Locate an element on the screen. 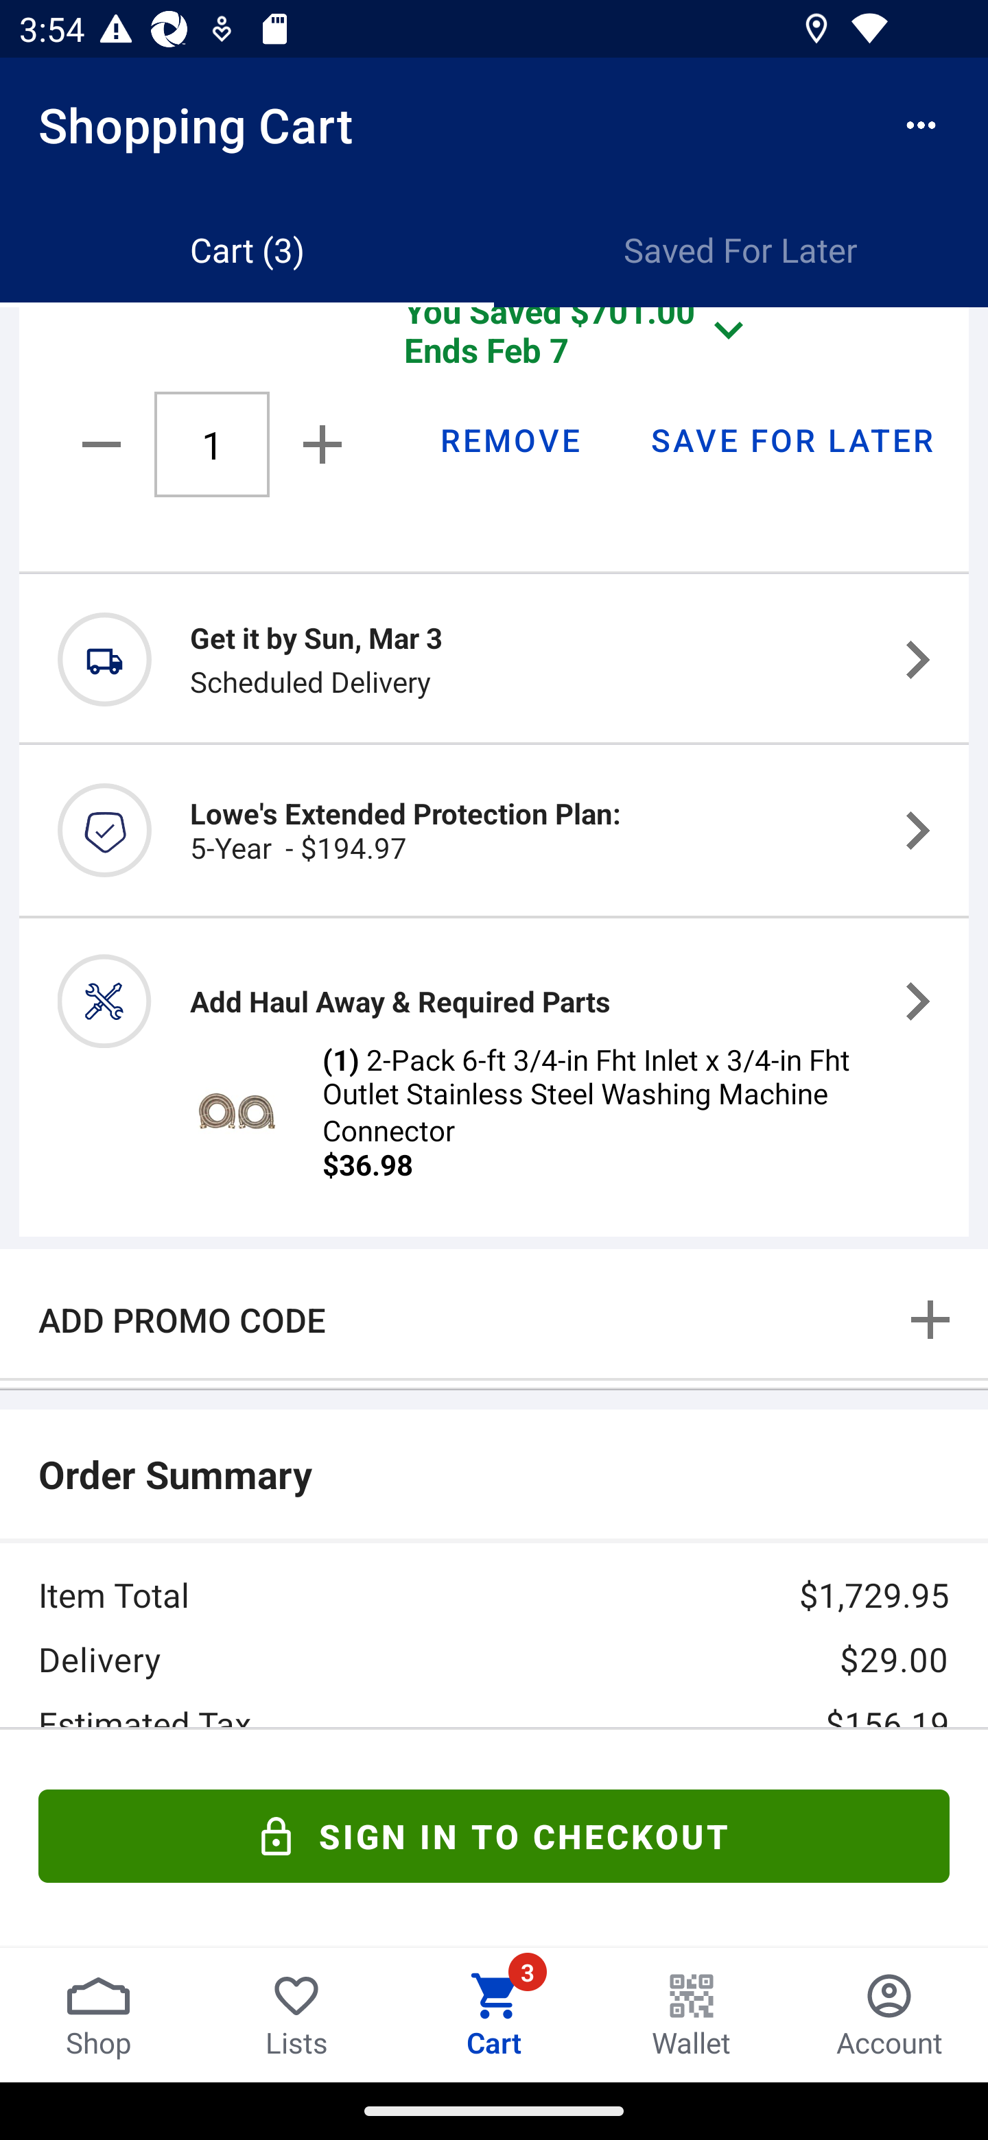 The width and height of the screenshot is (988, 2140). Shop is located at coordinates (99, 2014).